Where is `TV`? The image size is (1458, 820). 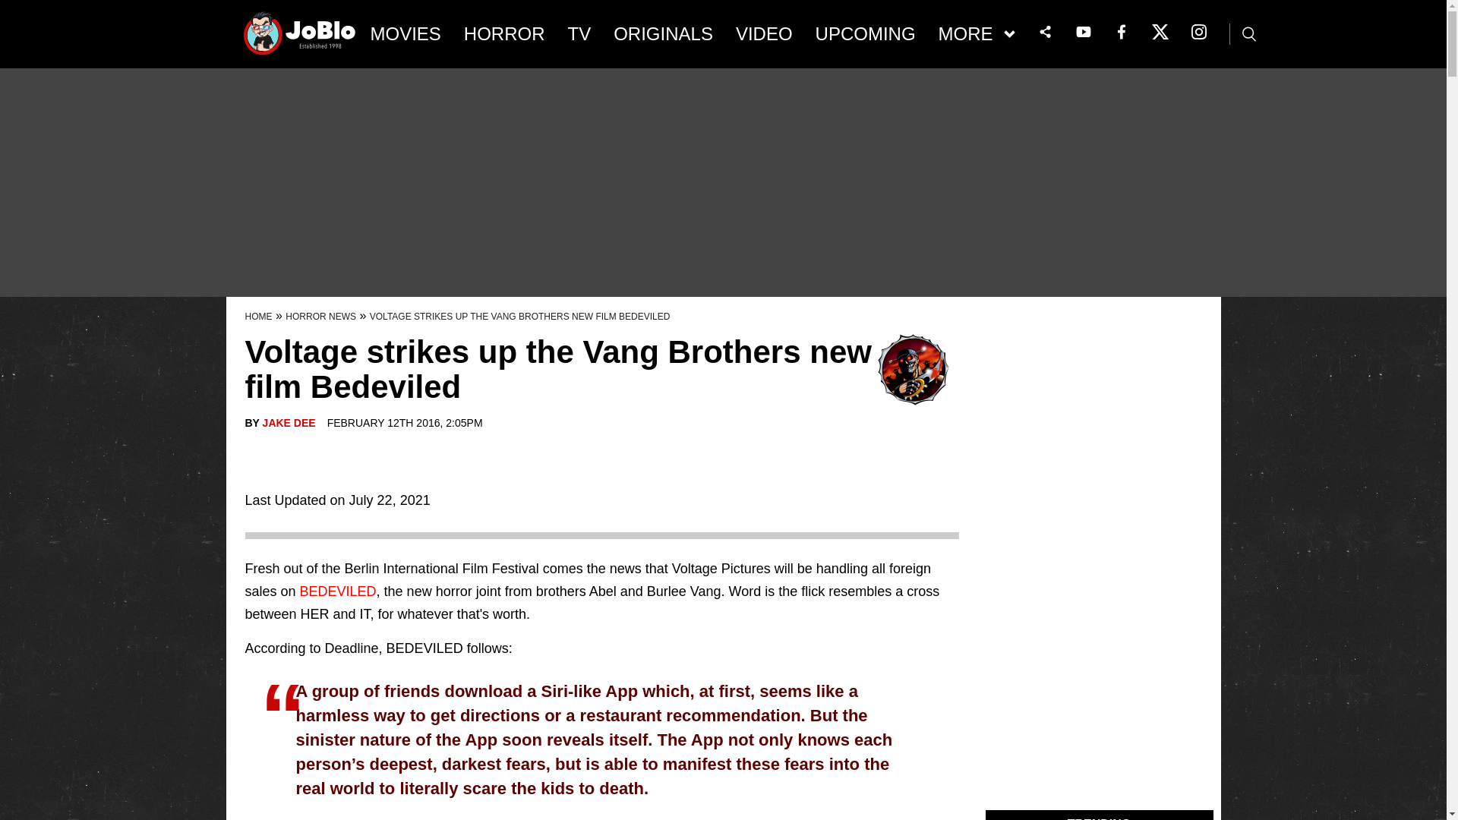
TV is located at coordinates (579, 34).